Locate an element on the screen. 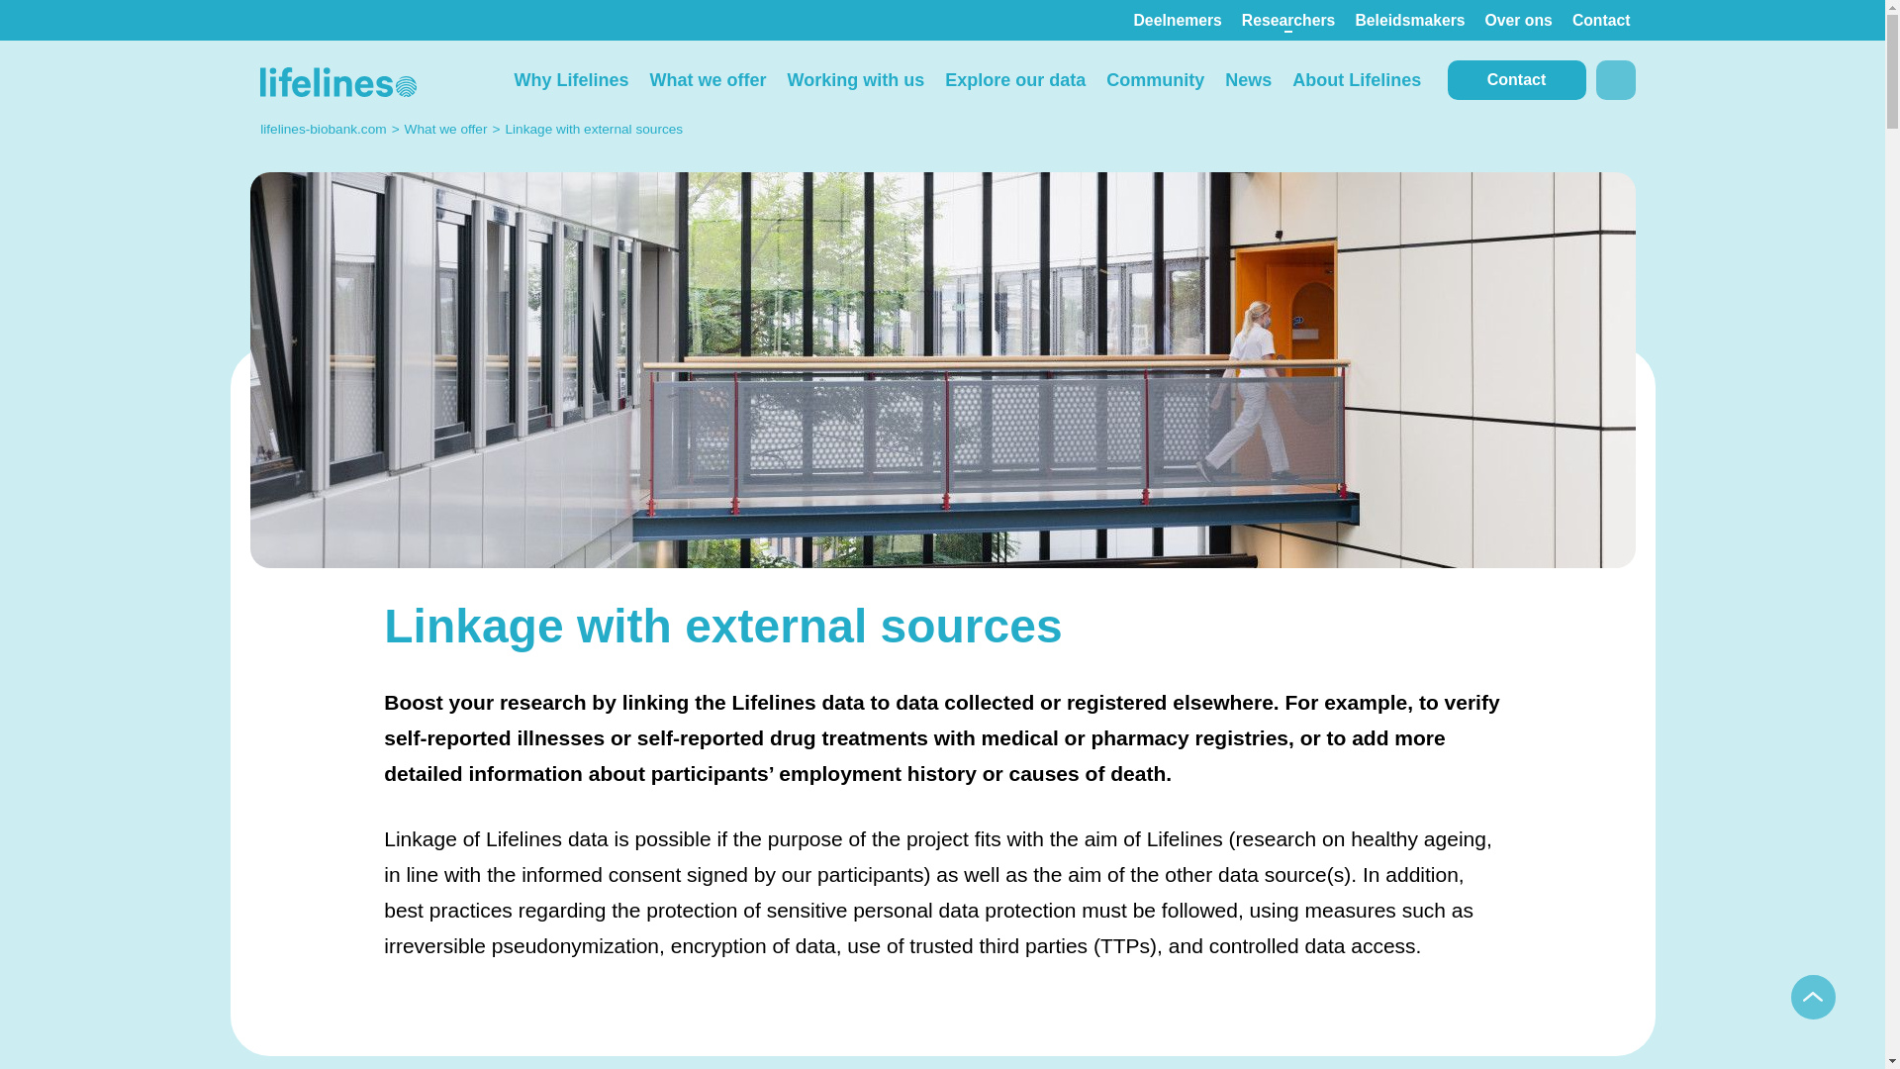 The height and width of the screenshot is (1069, 1900). Why Lifelines is located at coordinates (570, 79).